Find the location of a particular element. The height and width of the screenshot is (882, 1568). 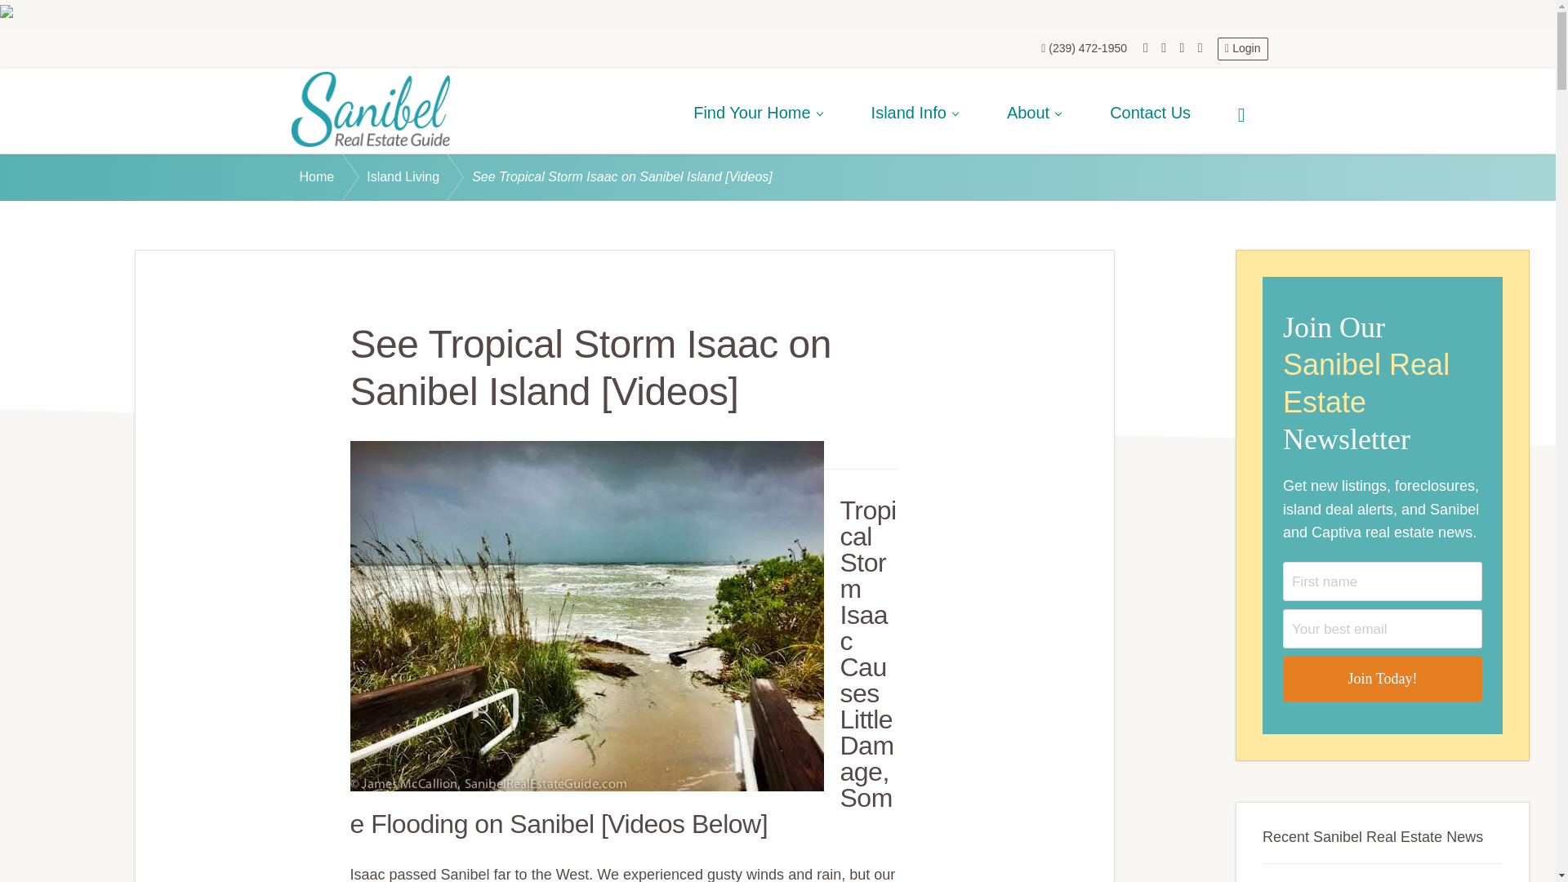

Island Info is located at coordinates (915, 111).